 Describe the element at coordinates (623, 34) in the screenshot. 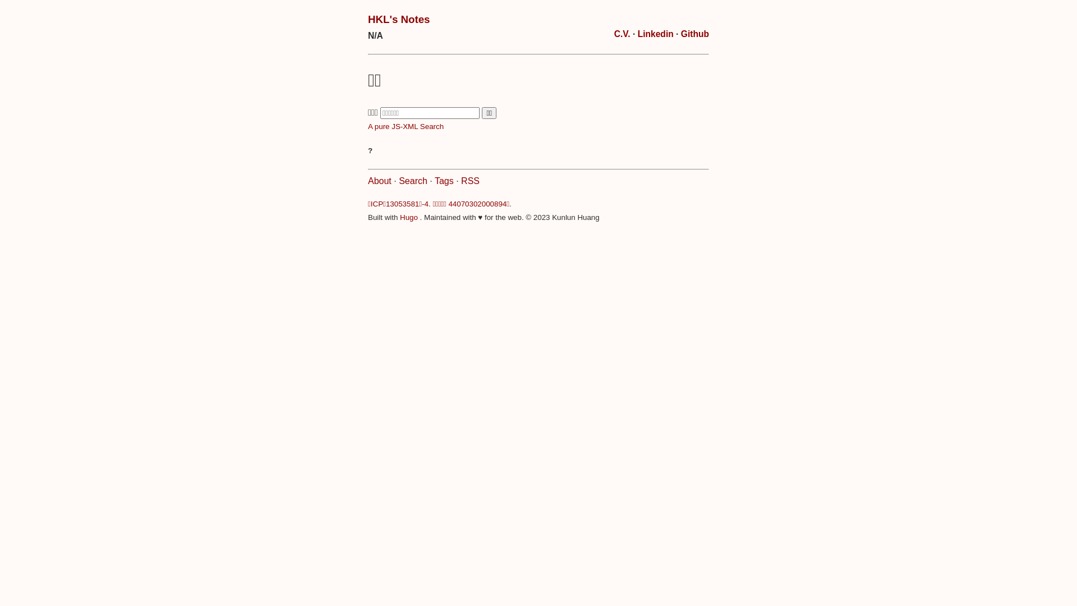

I see `C.V.` at that location.